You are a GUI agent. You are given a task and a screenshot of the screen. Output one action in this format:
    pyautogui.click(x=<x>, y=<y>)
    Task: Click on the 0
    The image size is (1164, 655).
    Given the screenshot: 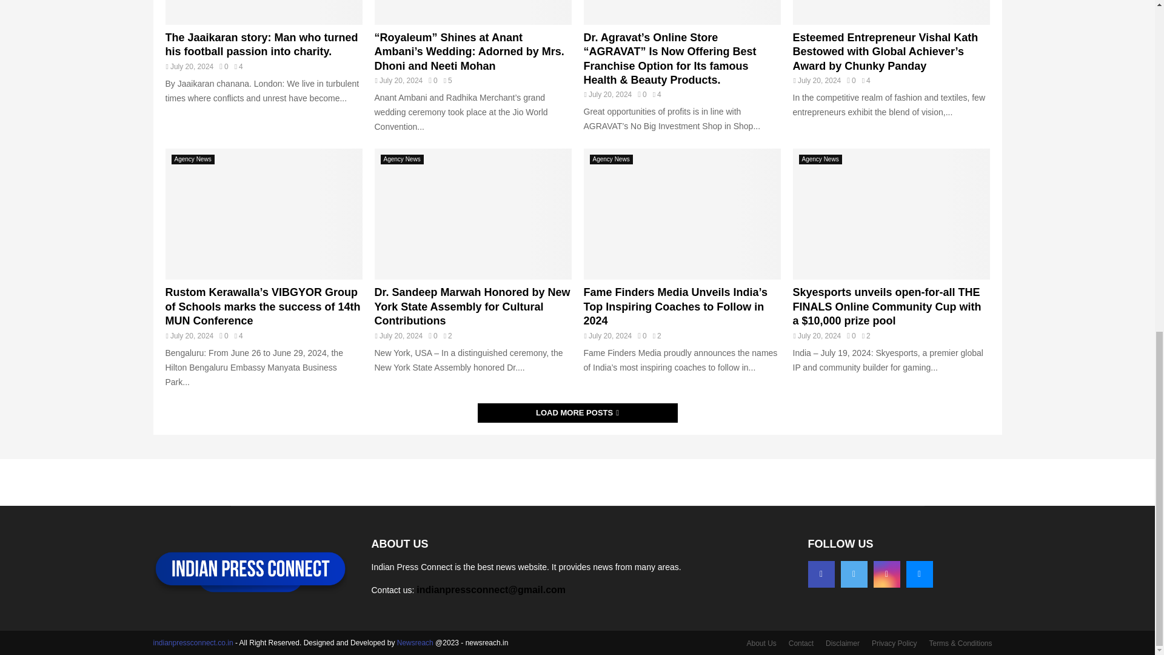 What is the action you would take?
    pyautogui.click(x=433, y=81)
    